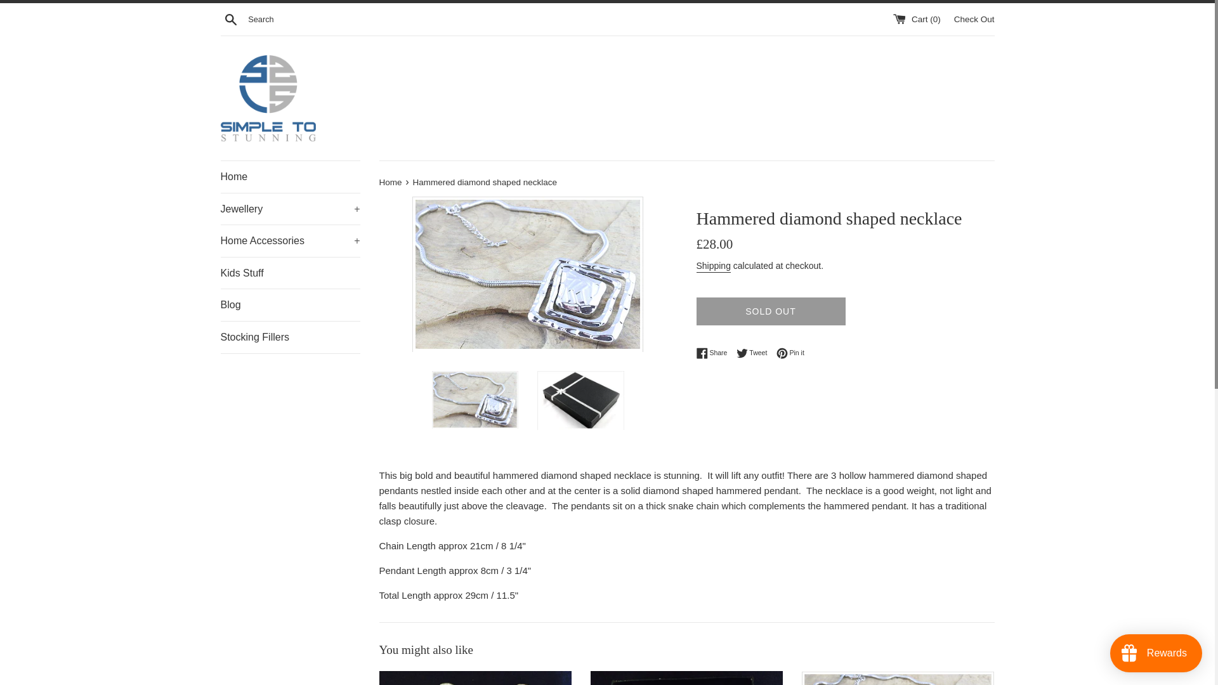 The image size is (1218, 685). Describe the element at coordinates (391, 181) in the screenshot. I see `Back to the frontpage` at that location.